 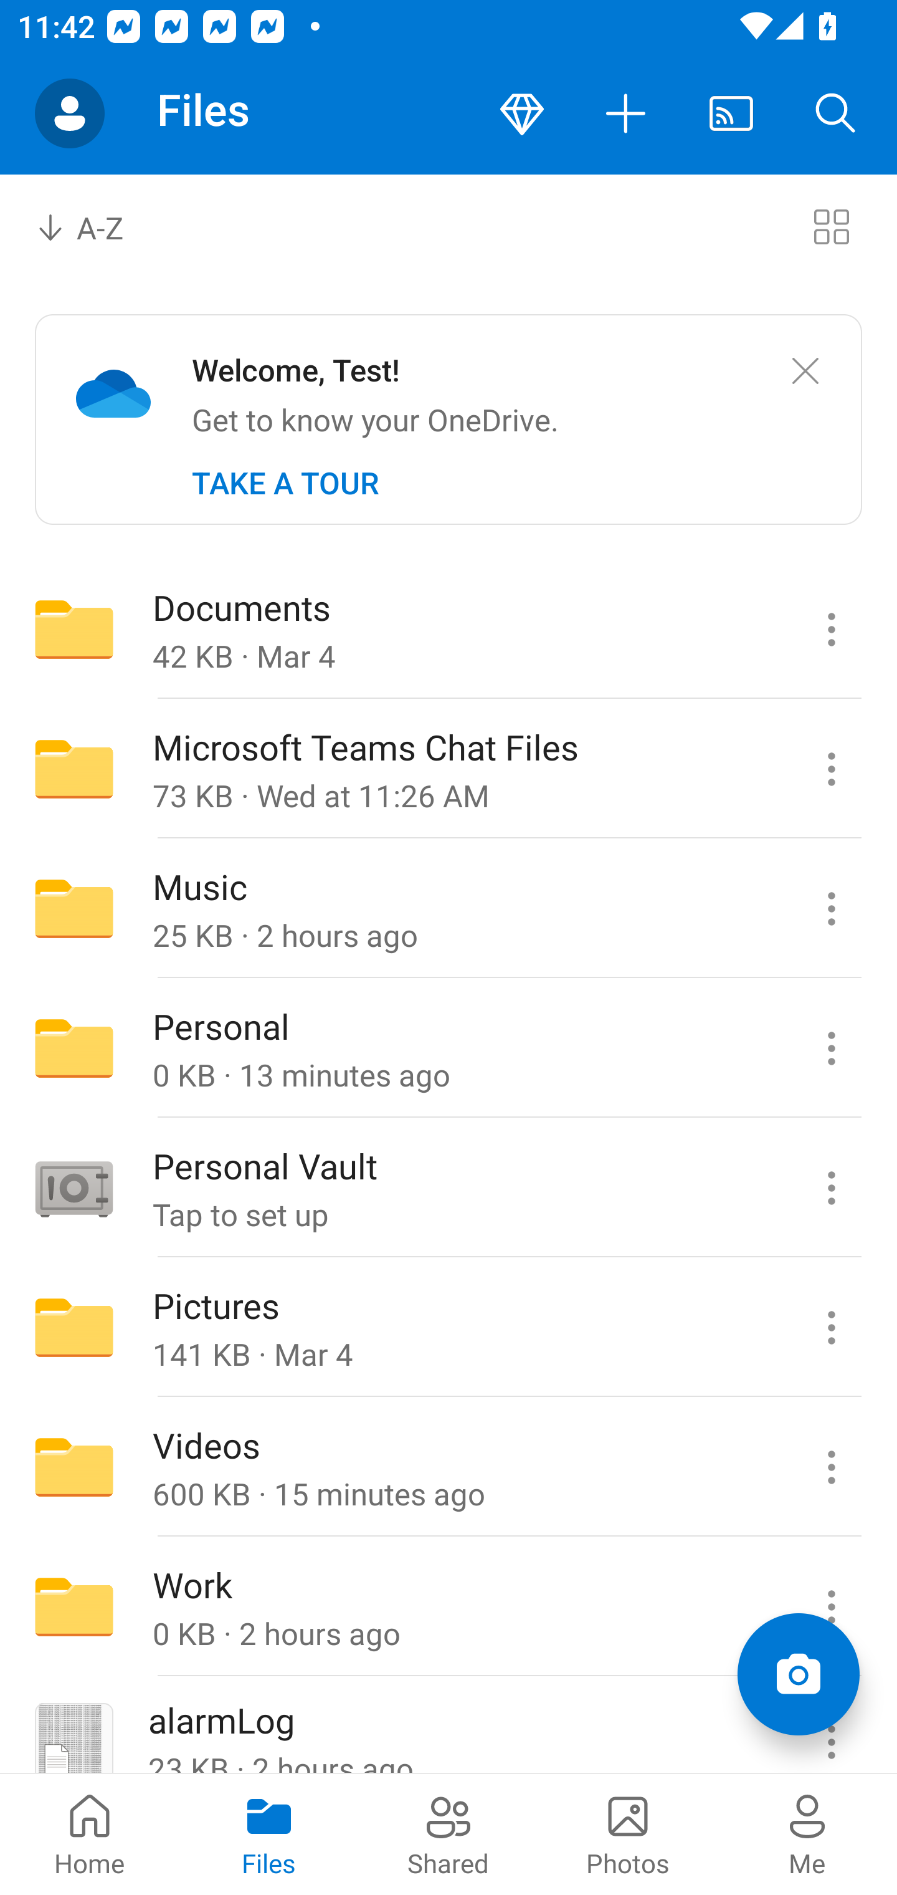 I want to click on Close, so click(x=805, y=372).